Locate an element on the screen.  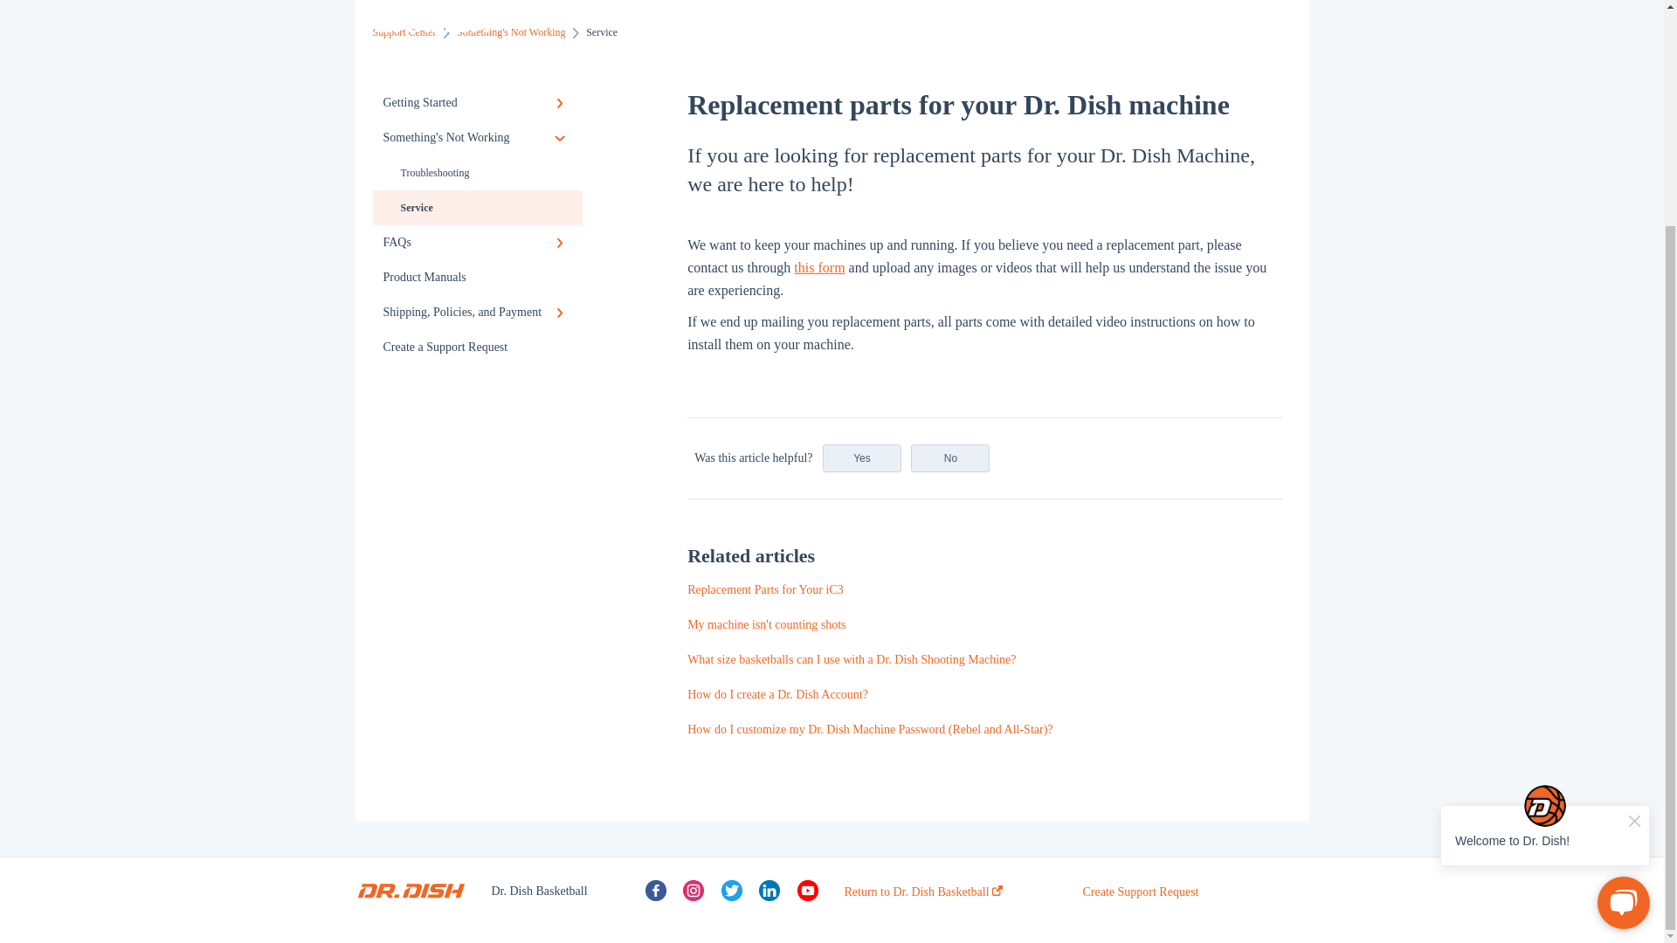
Shipping, Policies, and Payment is located at coordinates (477, 313).